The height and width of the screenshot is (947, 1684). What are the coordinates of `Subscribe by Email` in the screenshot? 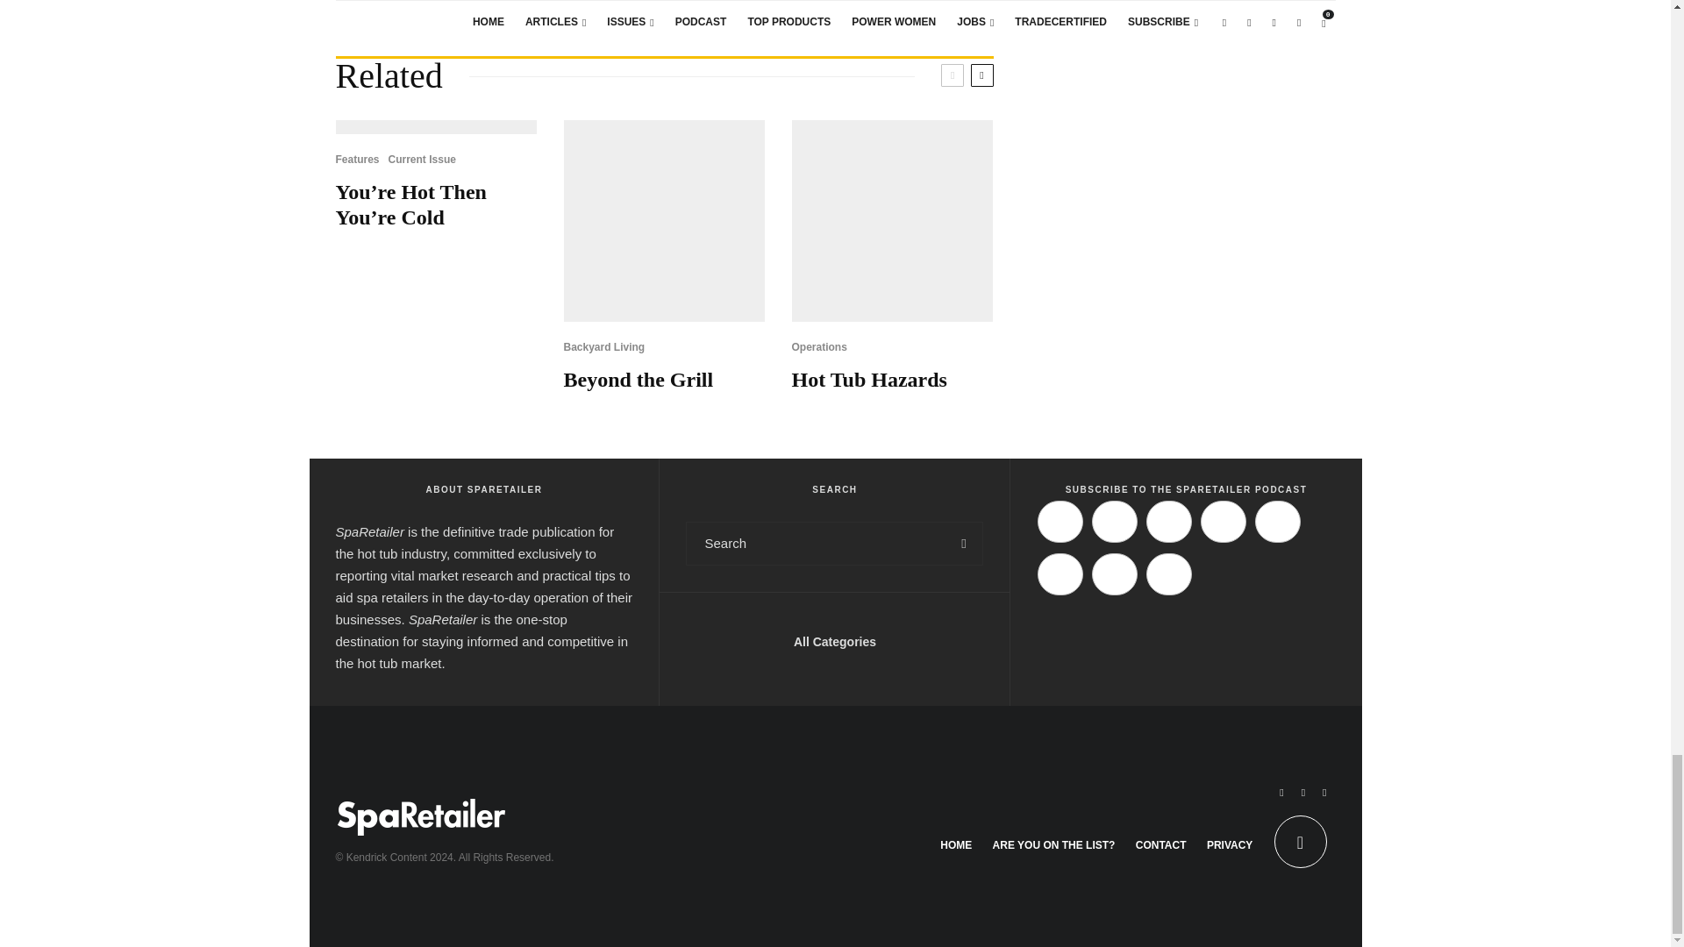 It's located at (1060, 573).